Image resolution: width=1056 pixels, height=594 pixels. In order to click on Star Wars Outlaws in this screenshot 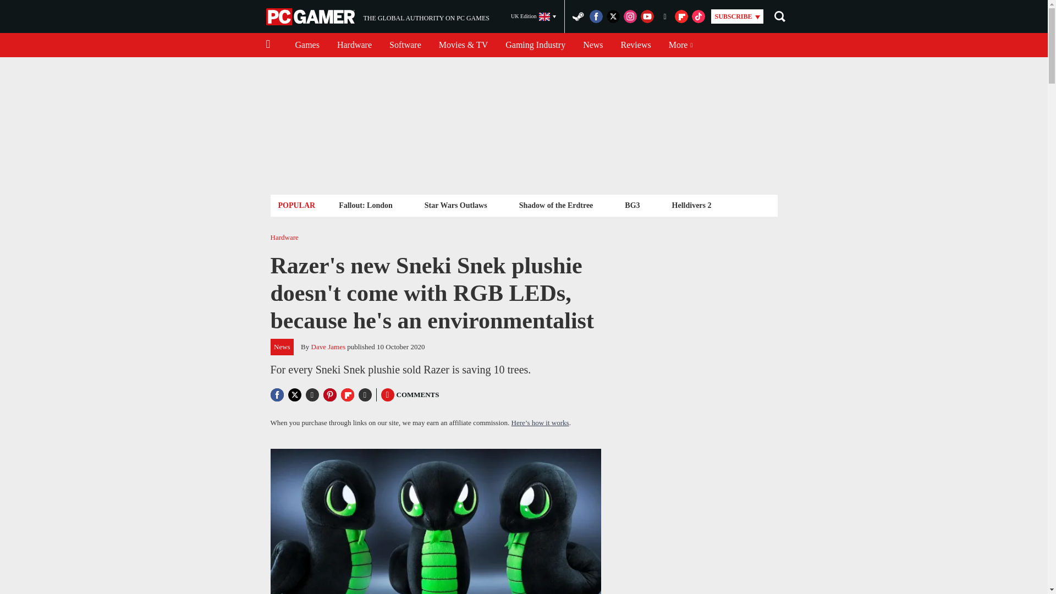, I will do `click(377, 16)`.